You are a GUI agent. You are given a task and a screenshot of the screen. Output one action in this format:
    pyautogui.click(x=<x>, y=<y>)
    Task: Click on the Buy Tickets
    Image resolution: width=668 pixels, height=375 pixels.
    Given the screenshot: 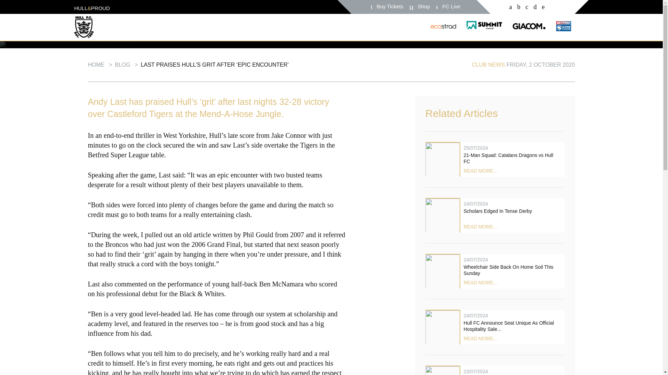 What is the action you would take?
    pyautogui.click(x=390, y=6)
    